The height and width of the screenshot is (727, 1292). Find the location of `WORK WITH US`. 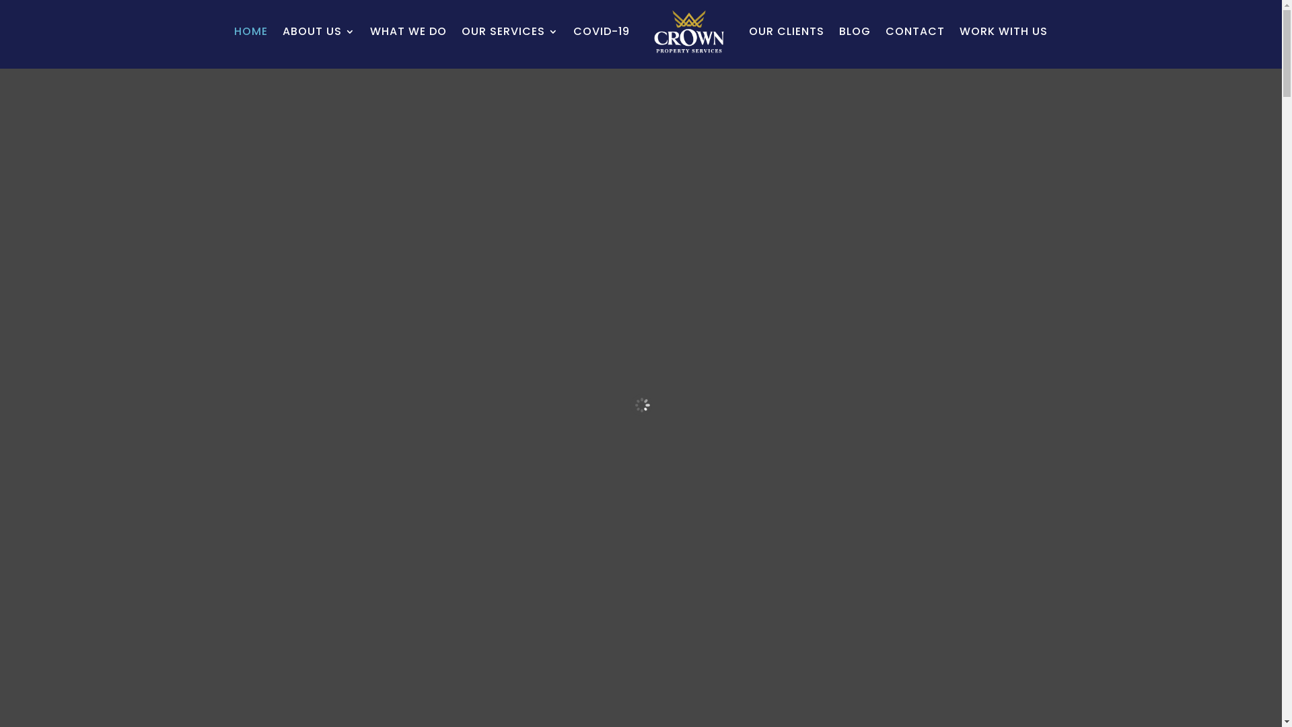

WORK WITH US is located at coordinates (1004, 32).